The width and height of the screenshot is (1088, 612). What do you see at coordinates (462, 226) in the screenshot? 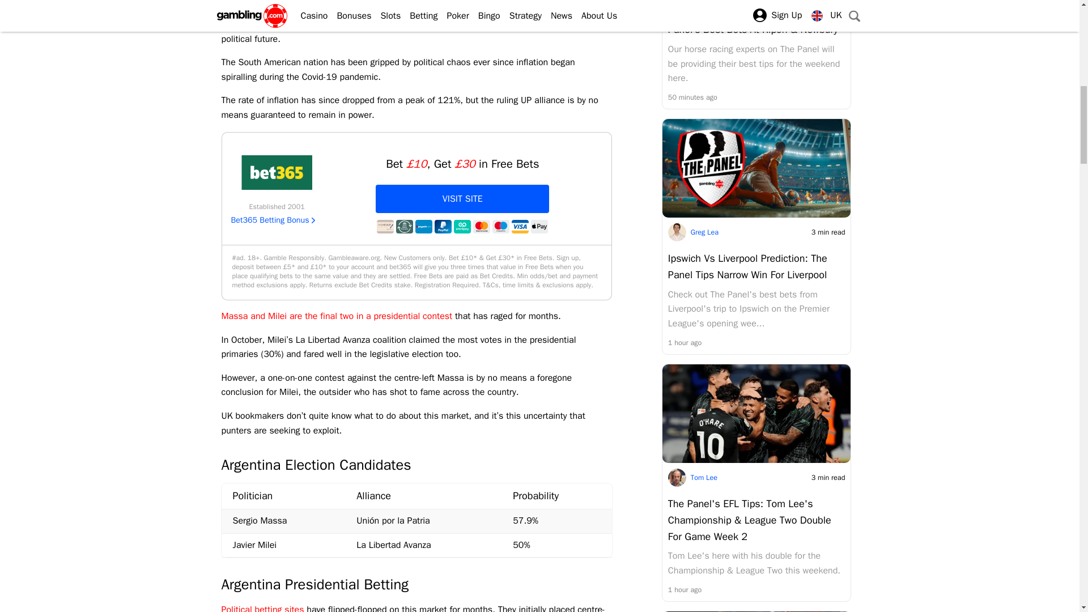
I see `Entropay` at bounding box center [462, 226].